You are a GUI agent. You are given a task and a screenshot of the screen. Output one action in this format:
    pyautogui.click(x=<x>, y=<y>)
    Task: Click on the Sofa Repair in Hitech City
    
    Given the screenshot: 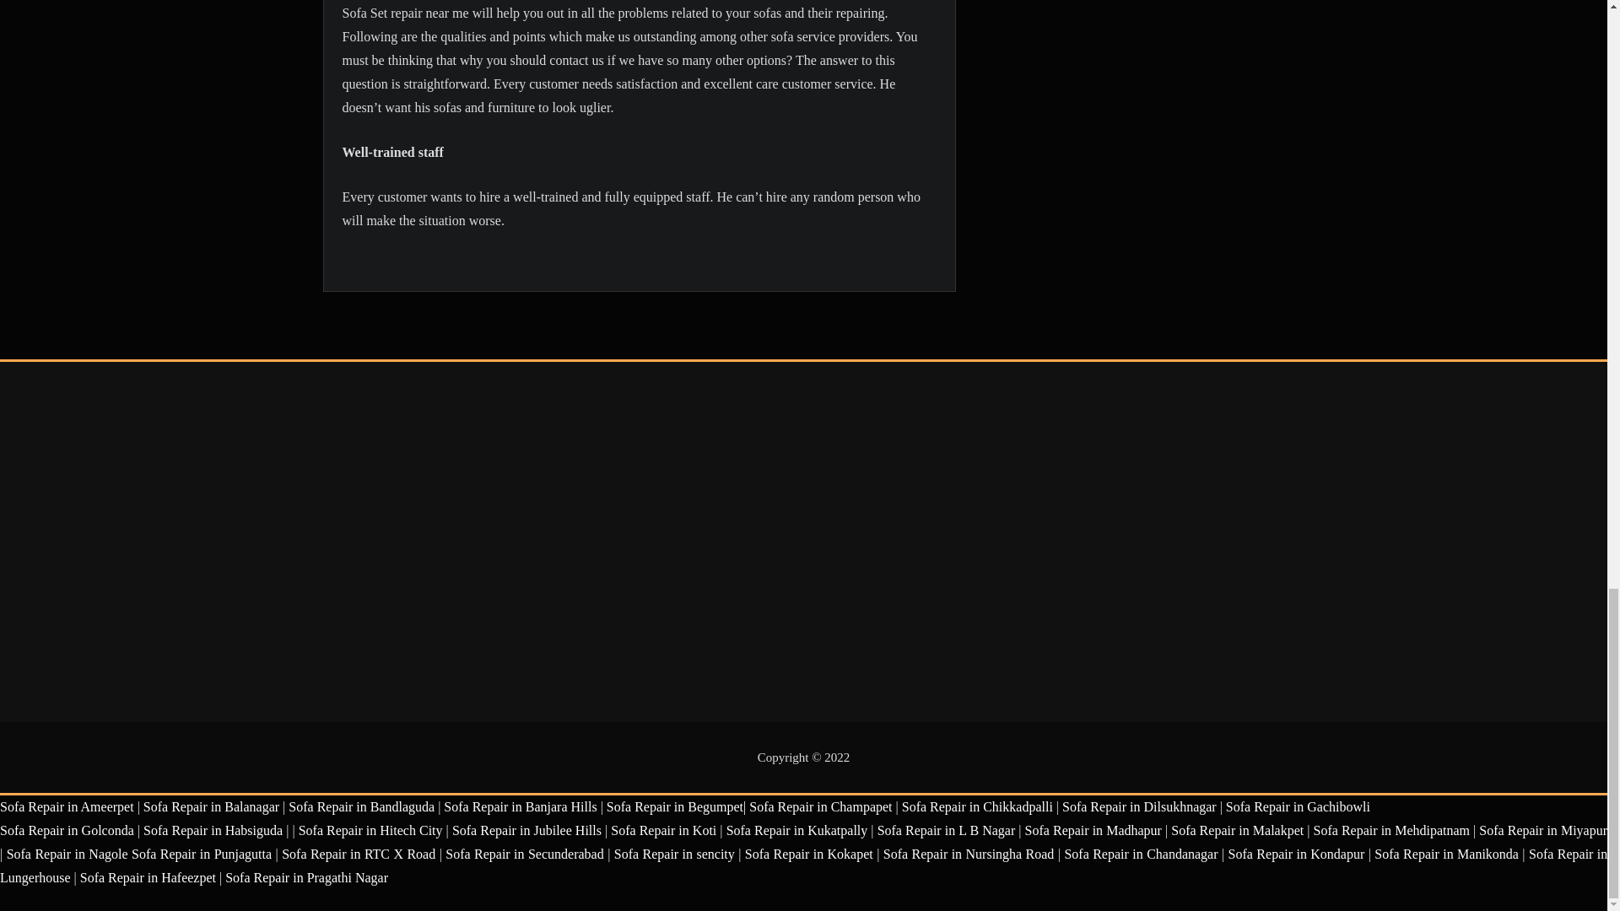 What is the action you would take?
    pyautogui.click(x=370, y=830)
    